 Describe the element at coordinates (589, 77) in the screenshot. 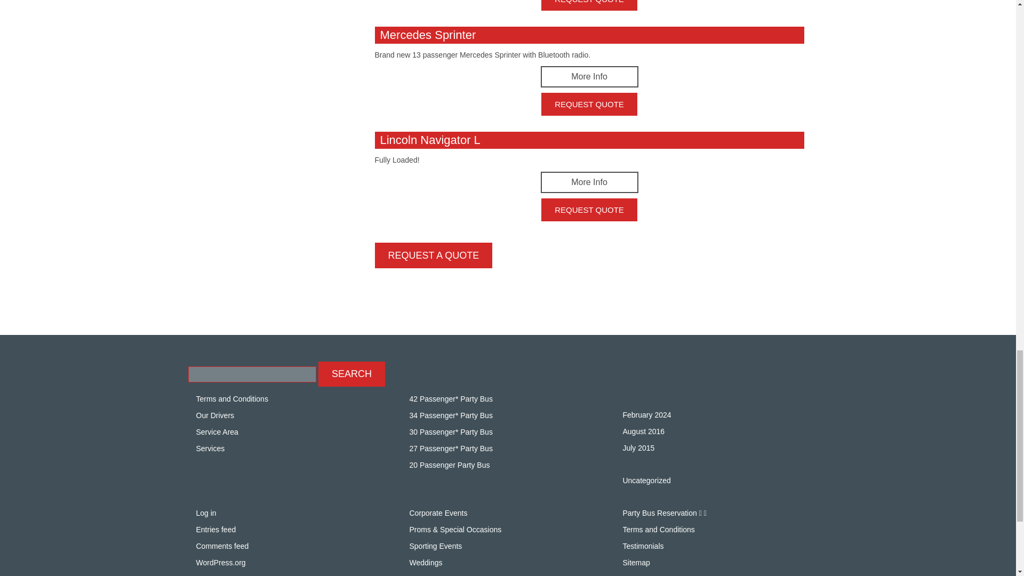

I see `More Info` at that location.